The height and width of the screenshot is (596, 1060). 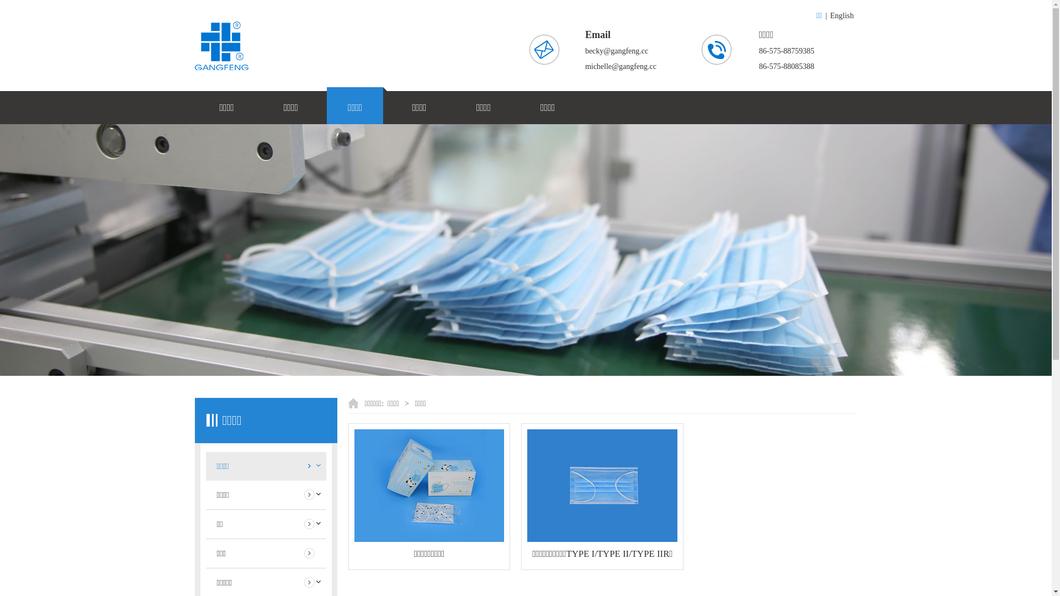 What do you see at coordinates (842, 15) in the screenshot?
I see `English` at bounding box center [842, 15].